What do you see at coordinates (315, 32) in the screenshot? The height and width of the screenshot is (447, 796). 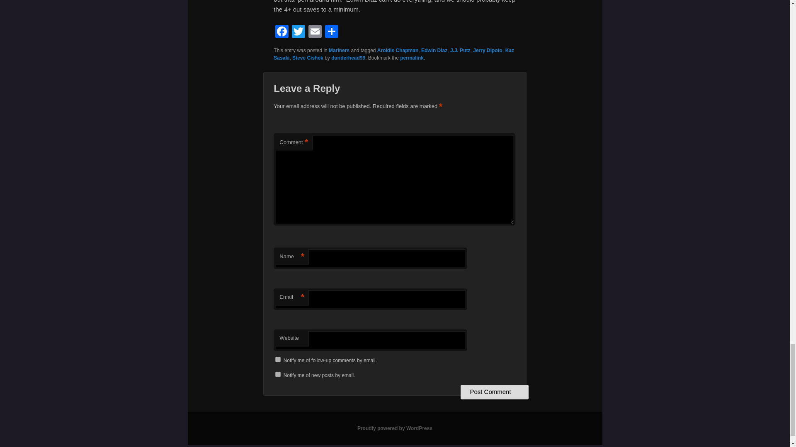 I see `Email` at bounding box center [315, 32].